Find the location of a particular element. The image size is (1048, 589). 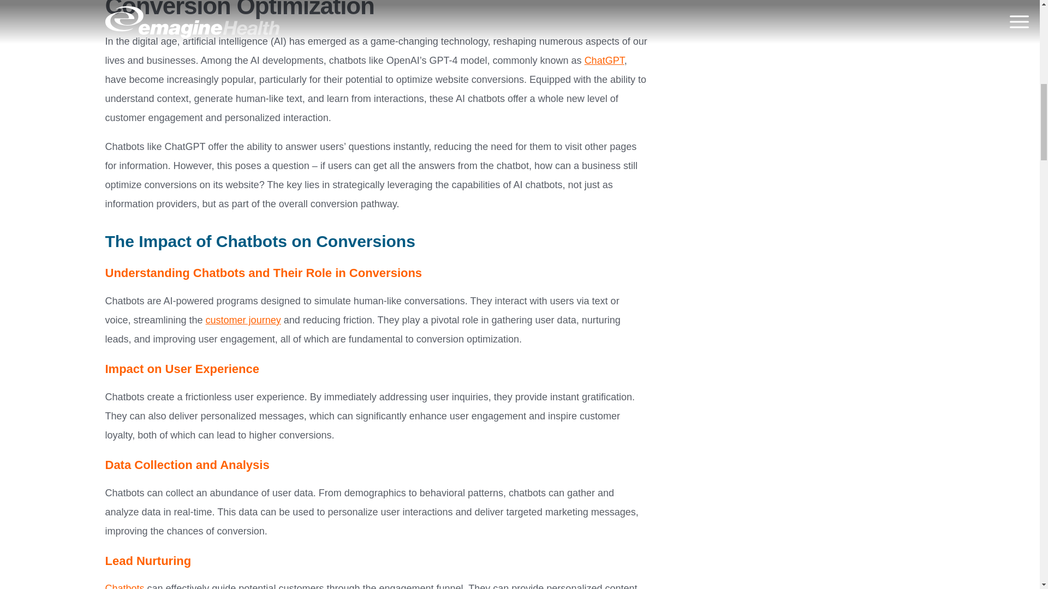

ChatGPT is located at coordinates (605, 60).